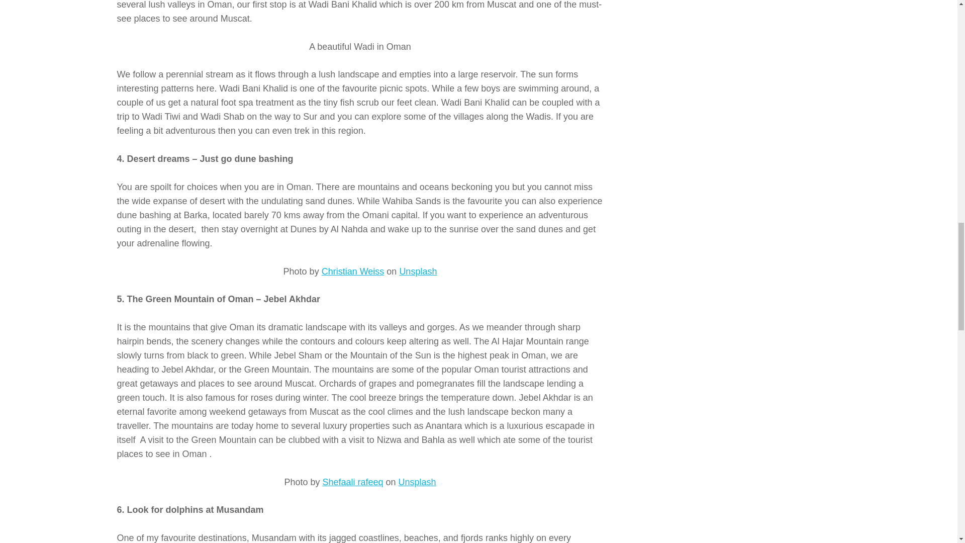 Image resolution: width=965 pixels, height=543 pixels. What do you see at coordinates (418, 271) in the screenshot?
I see `Unsplash` at bounding box center [418, 271].